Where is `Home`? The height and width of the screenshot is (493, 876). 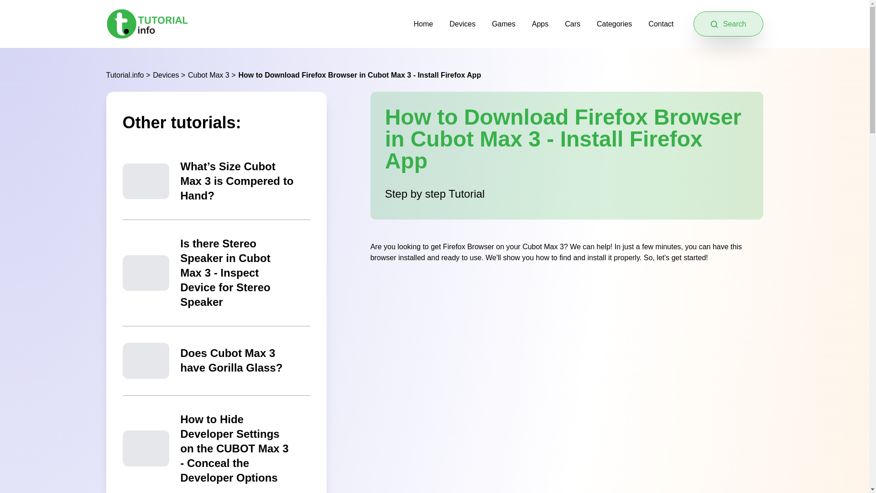 Home is located at coordinates (423, 23).